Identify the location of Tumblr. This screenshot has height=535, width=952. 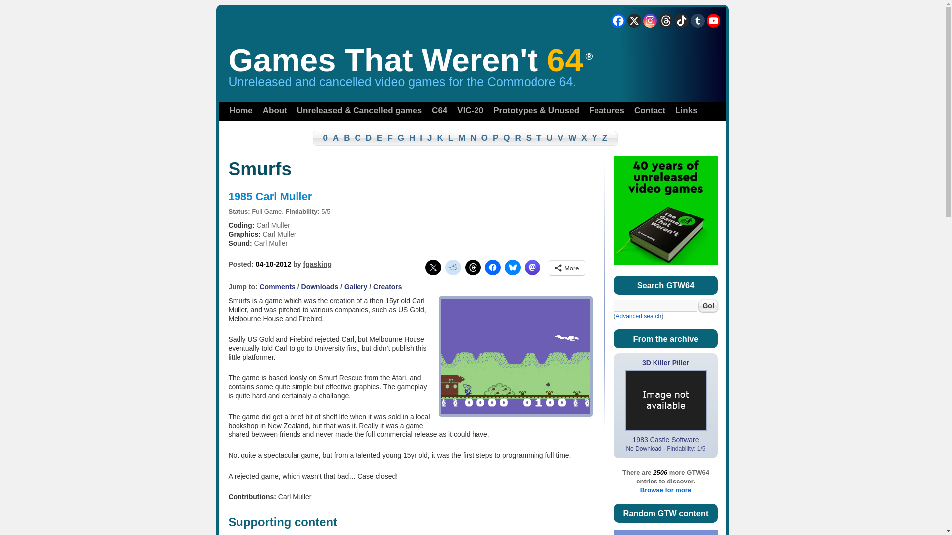
(697, 21).